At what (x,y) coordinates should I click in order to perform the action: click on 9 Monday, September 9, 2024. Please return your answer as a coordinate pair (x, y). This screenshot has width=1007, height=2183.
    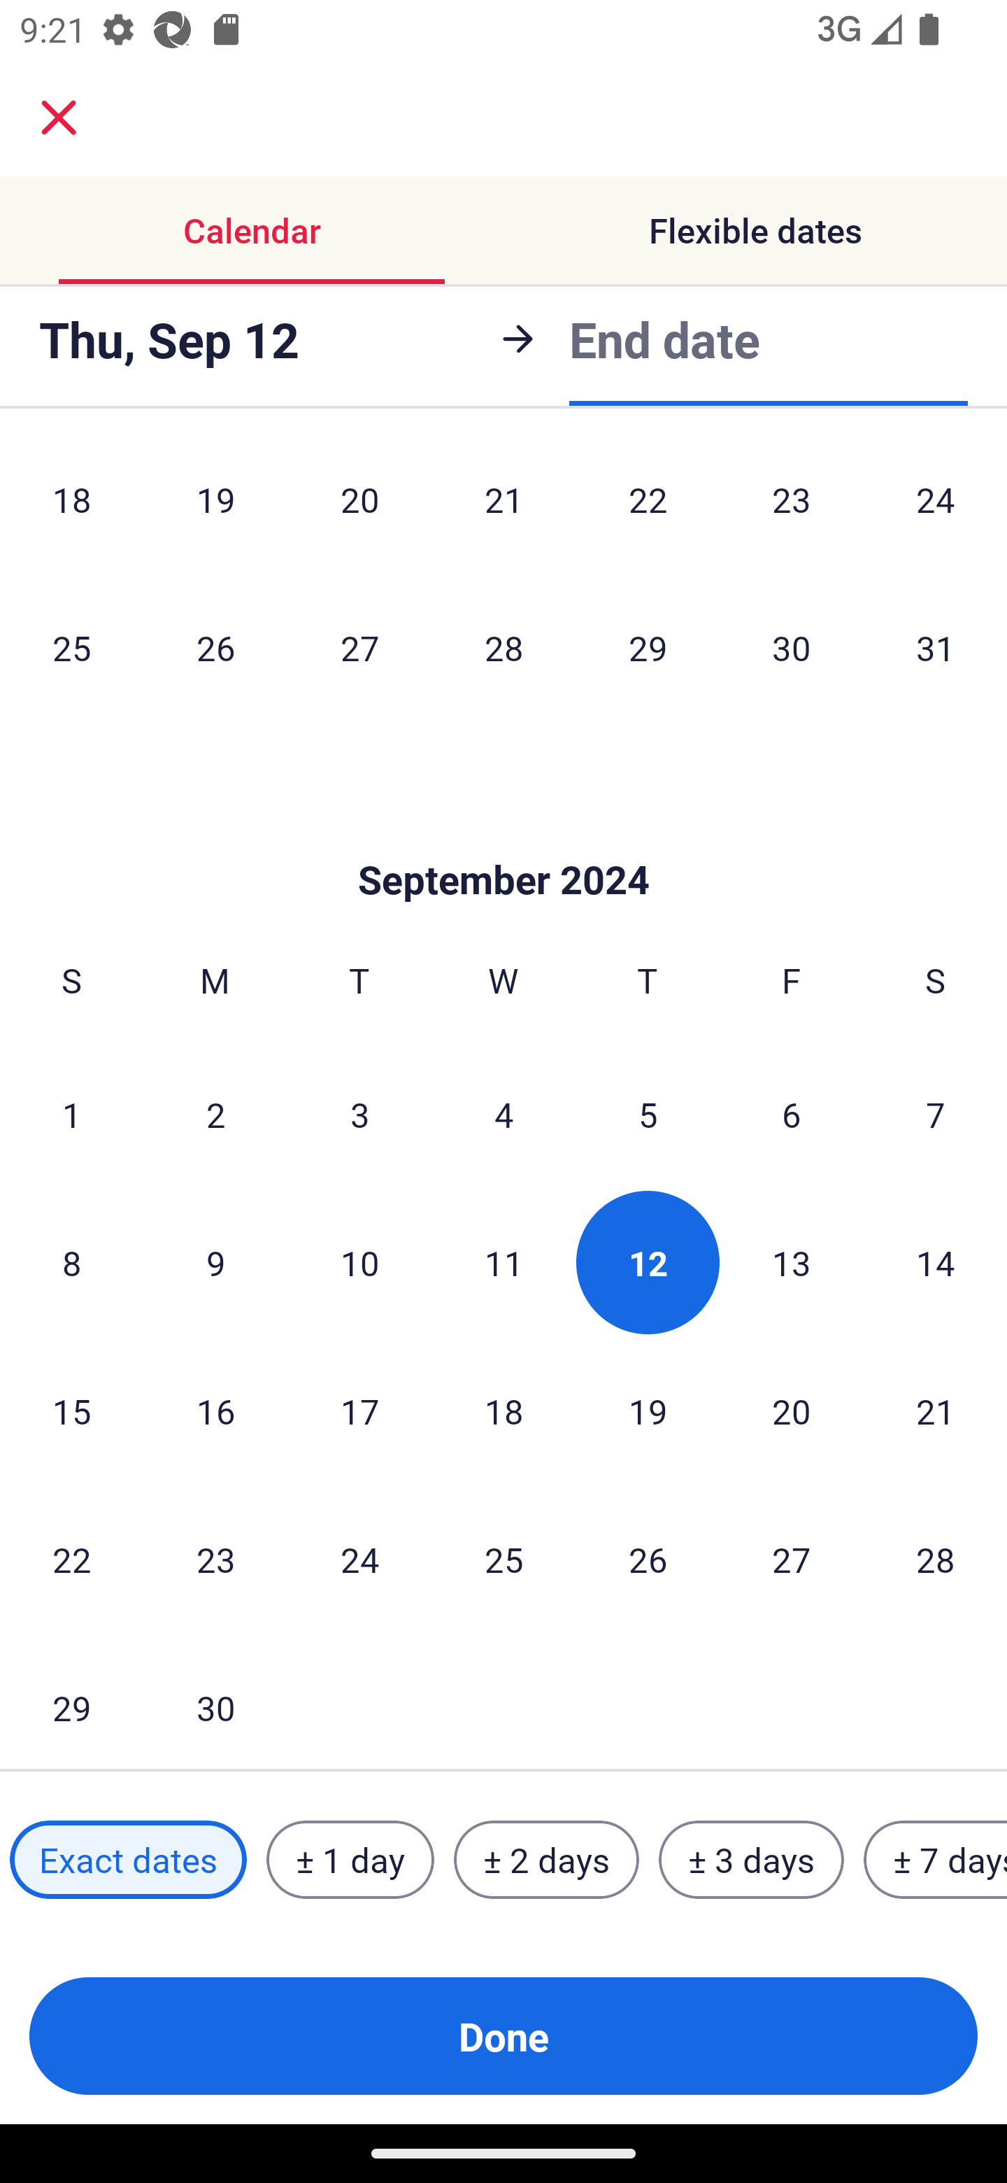
    Looking at the image, I should click on (215, 1262).